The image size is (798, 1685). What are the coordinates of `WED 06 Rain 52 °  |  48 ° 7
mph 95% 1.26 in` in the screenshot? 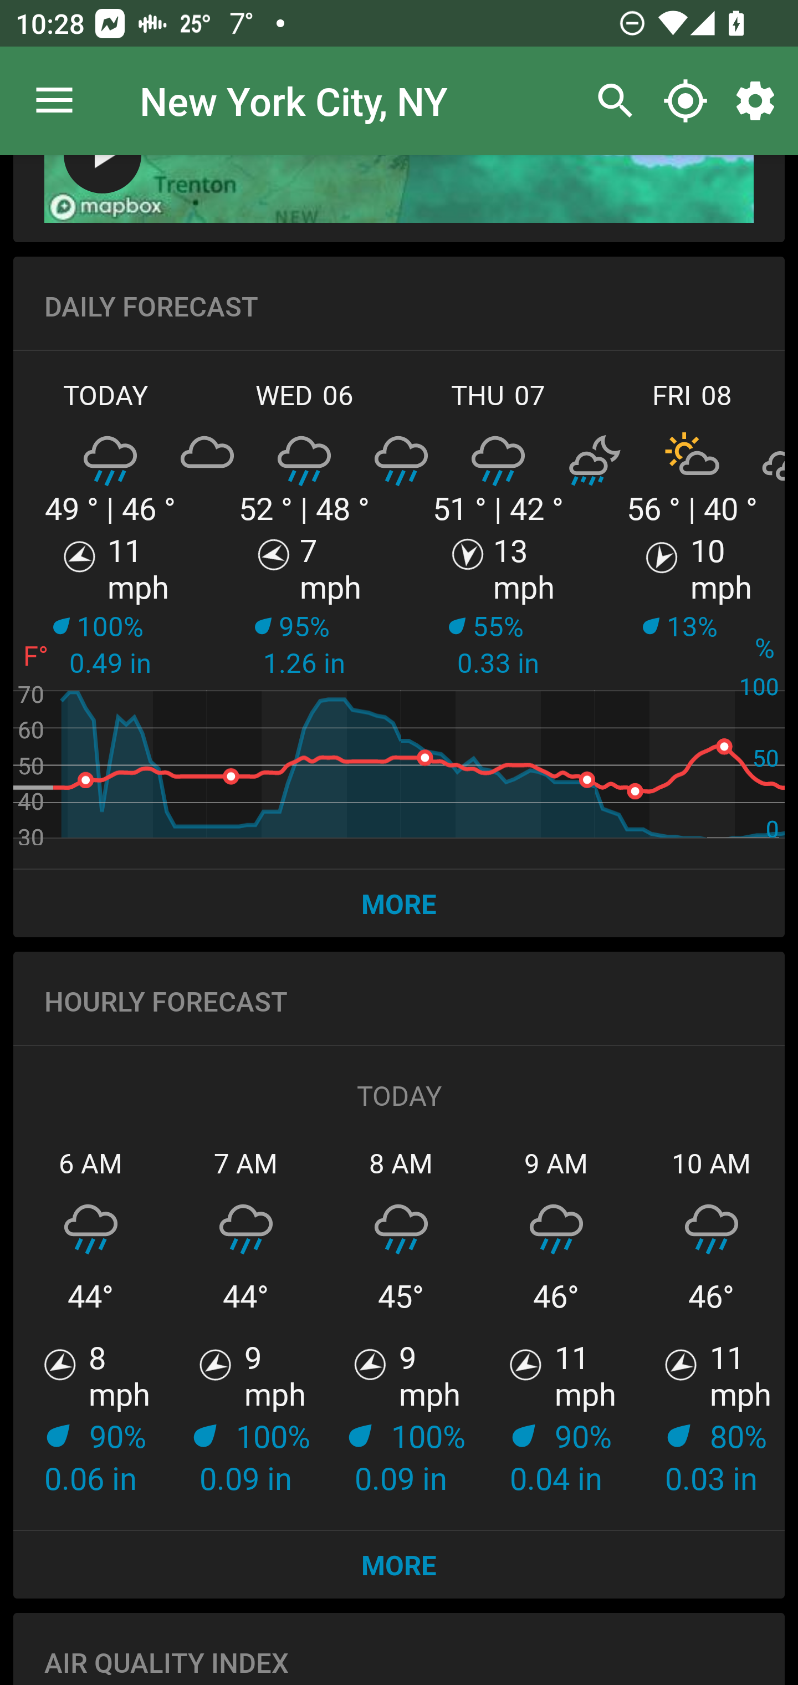 It's located at (304, 606).